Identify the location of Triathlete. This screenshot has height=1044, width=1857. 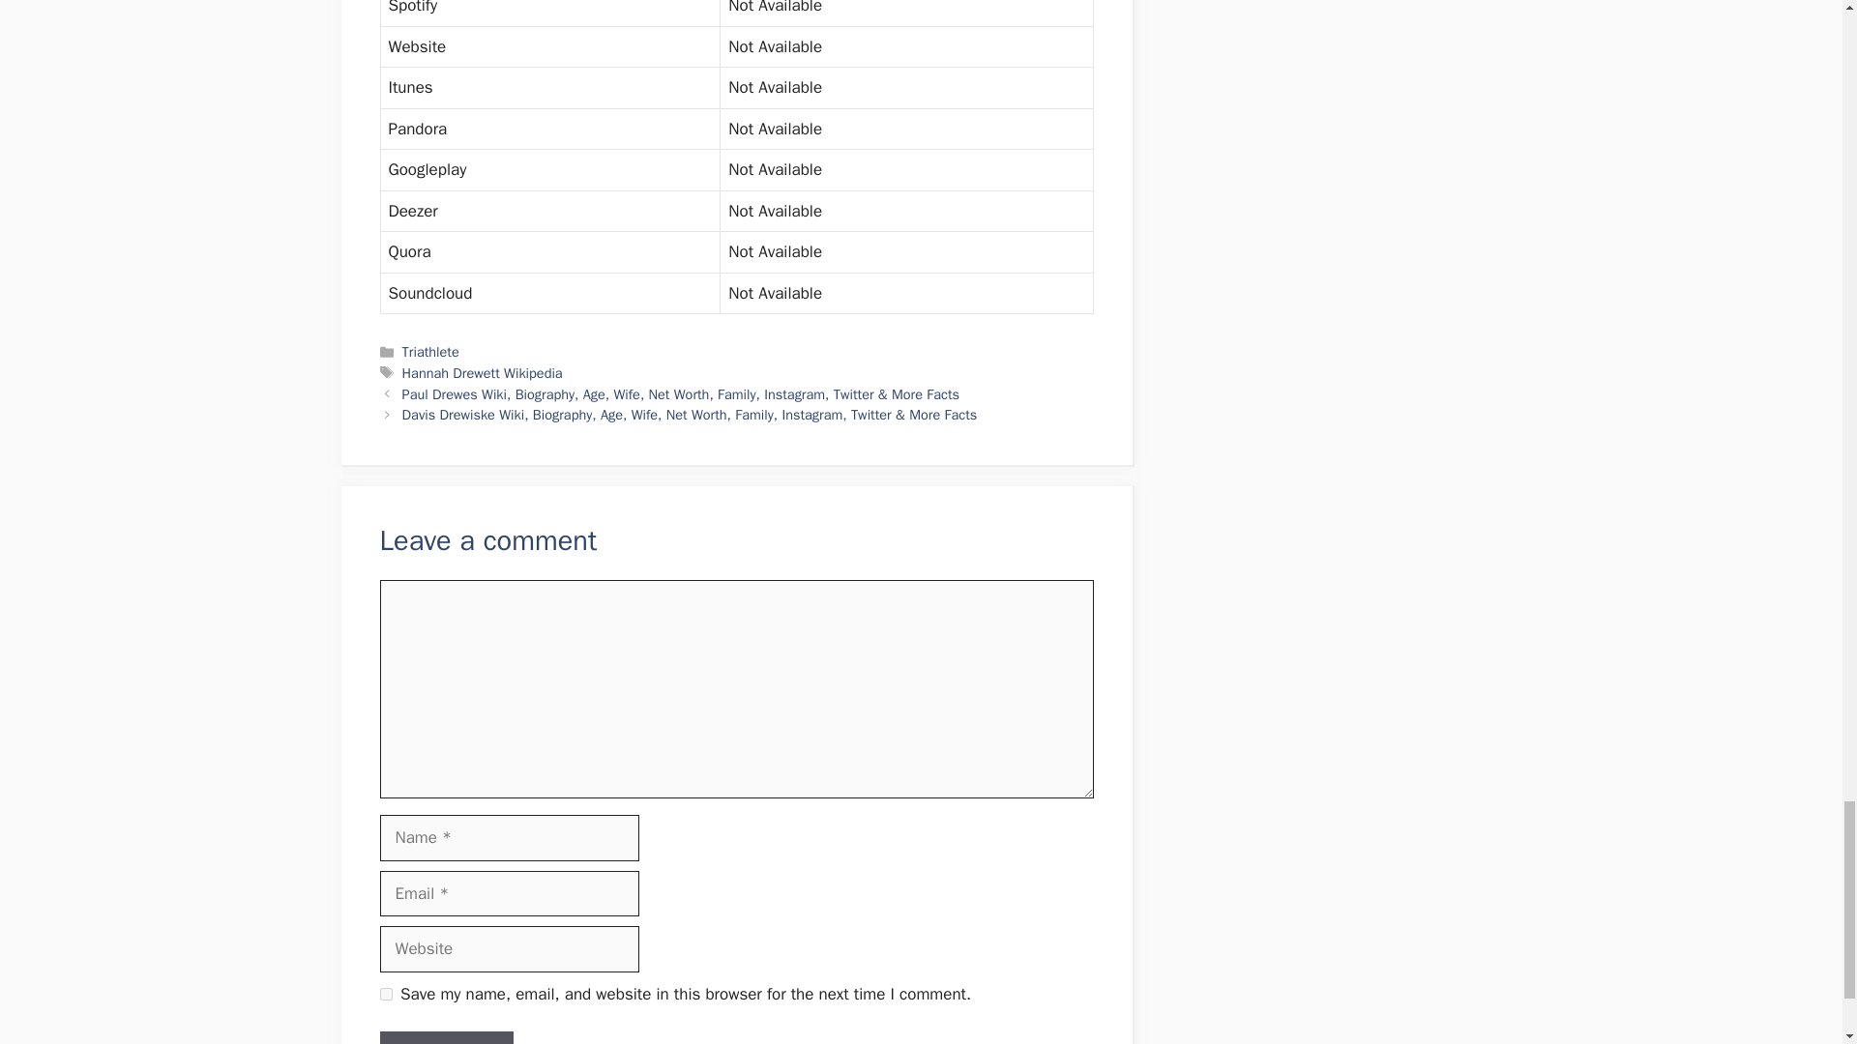
(430, 352).